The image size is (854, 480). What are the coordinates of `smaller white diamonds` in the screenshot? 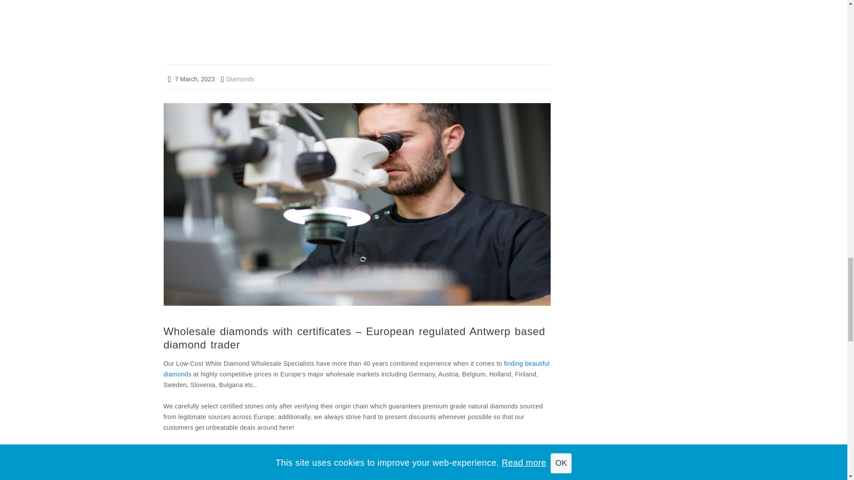 It's located at (230, 449).